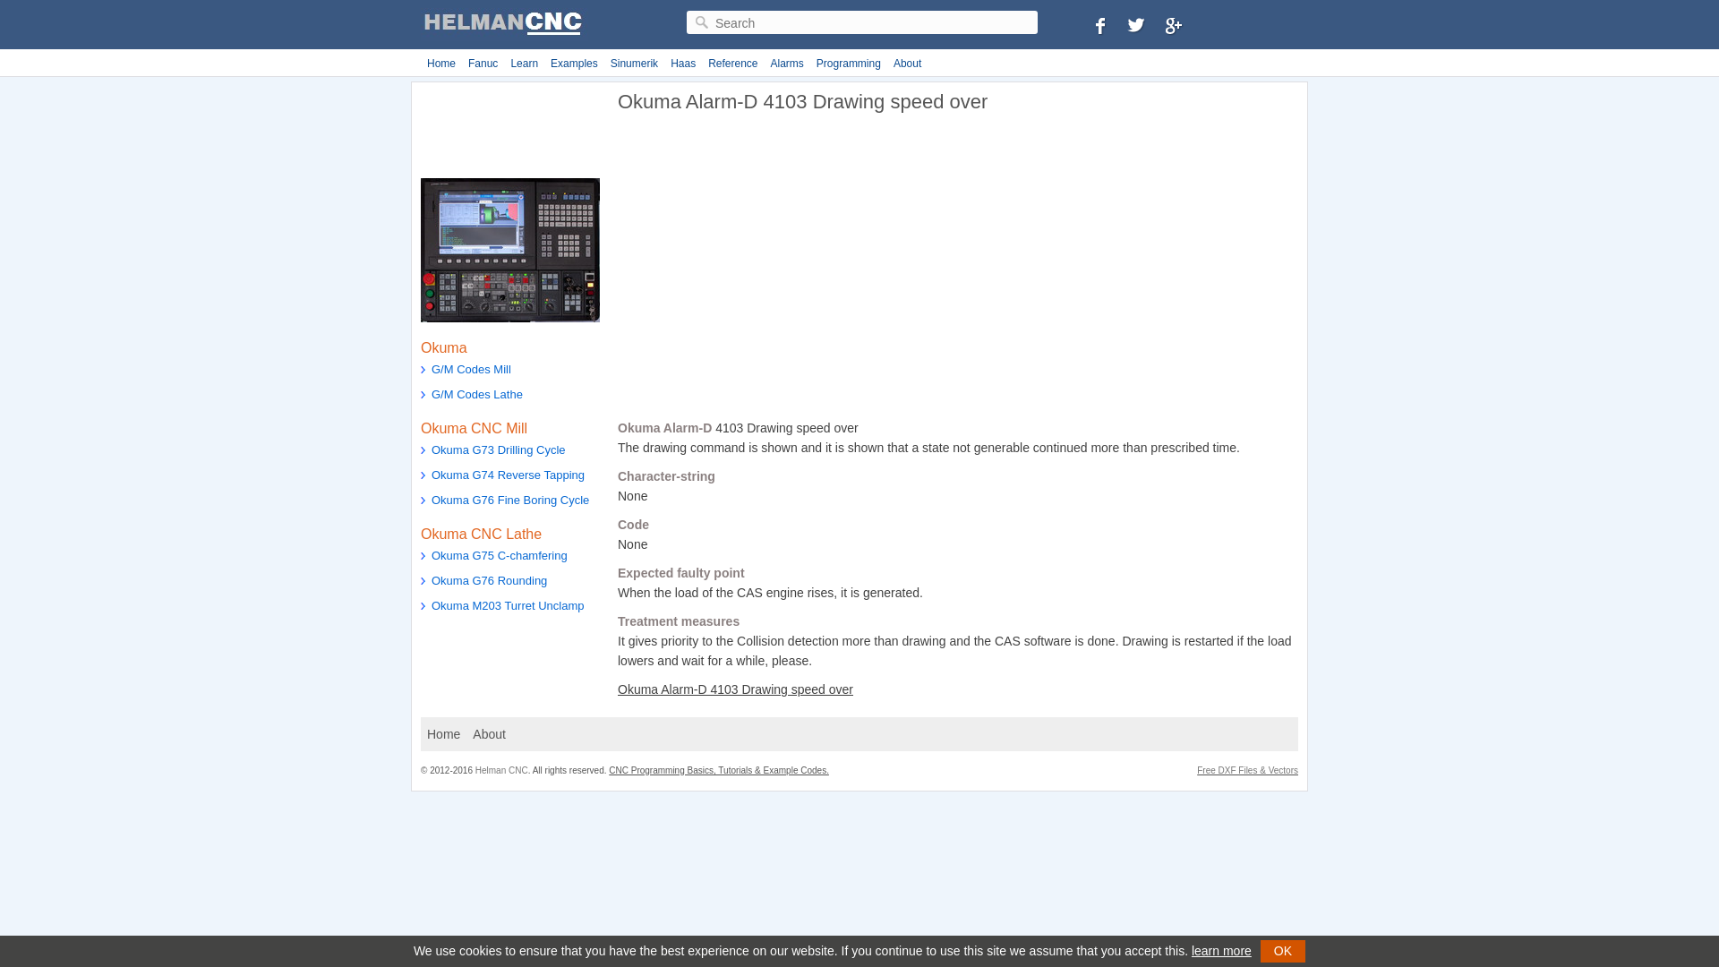 Image resolution: width=1719 pixels, height=967 pixels. What do you see at coordinates (767, 272) in the screenshot?
I see `Advertisement` at bounding box center [767, 272].